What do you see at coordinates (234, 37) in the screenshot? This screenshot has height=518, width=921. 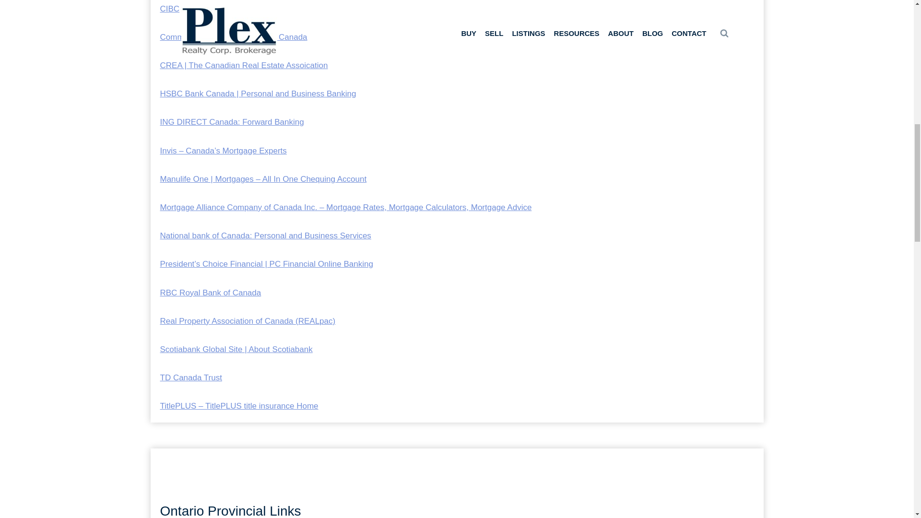 I see `Commercial Finance GE Capital Canada` at bounding box center [234, 37].